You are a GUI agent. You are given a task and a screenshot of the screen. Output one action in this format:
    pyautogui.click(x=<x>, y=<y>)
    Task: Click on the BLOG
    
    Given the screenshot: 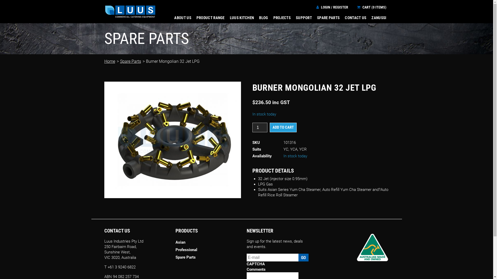 What is the action you would take?
    pyautogui.click(x=264, y=18)
    